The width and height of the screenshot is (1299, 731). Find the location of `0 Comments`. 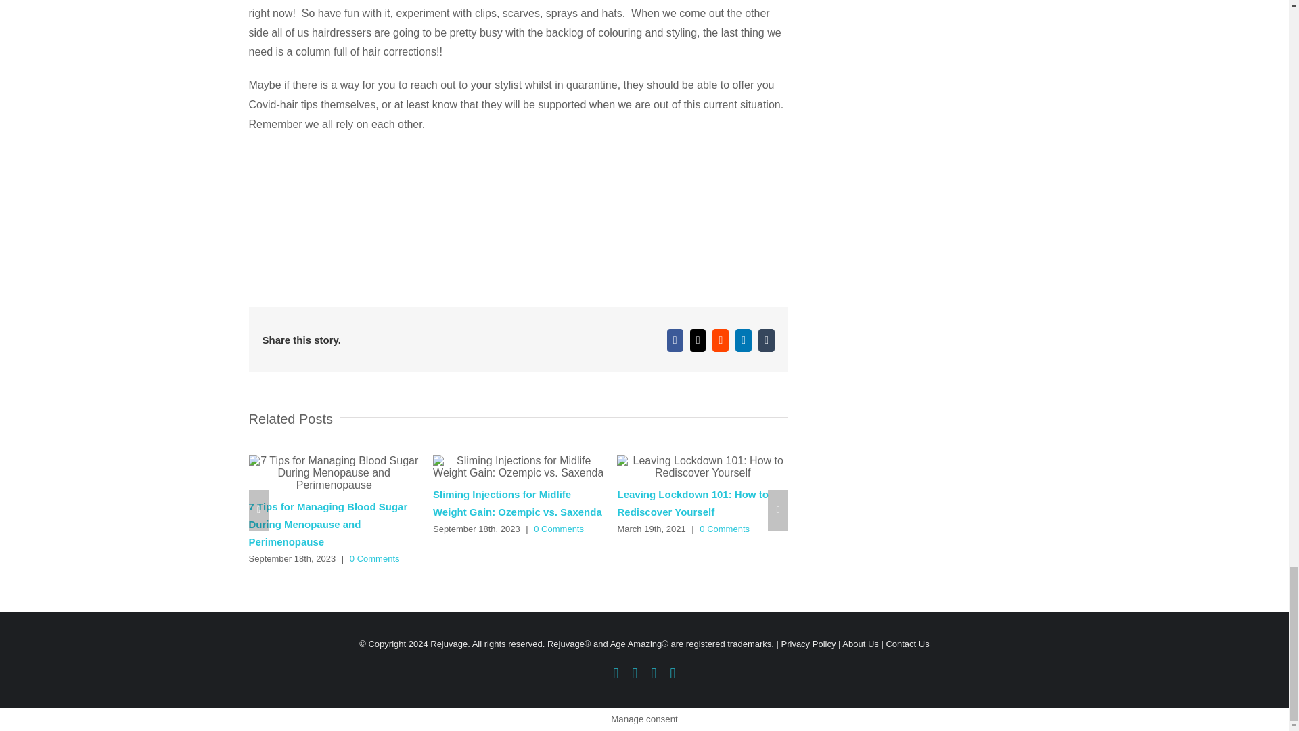

0 Comments is located at coordinates (375, 558).